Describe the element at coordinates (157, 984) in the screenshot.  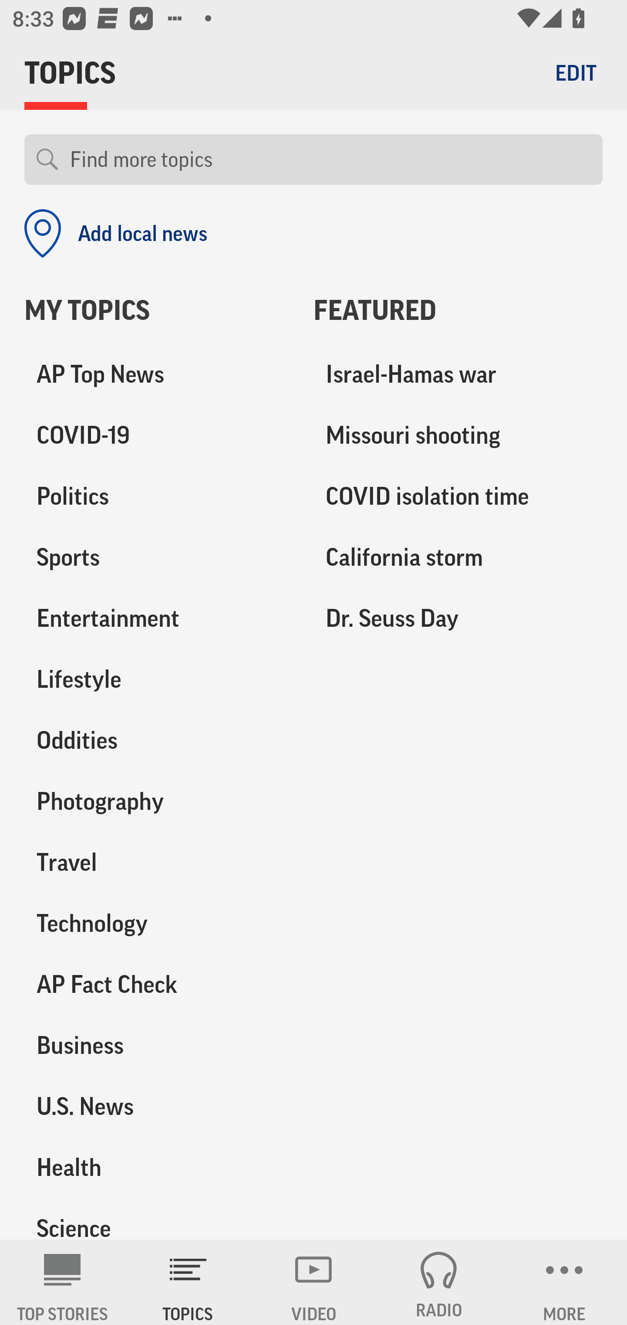
I see `AP Fact Check` at that location.